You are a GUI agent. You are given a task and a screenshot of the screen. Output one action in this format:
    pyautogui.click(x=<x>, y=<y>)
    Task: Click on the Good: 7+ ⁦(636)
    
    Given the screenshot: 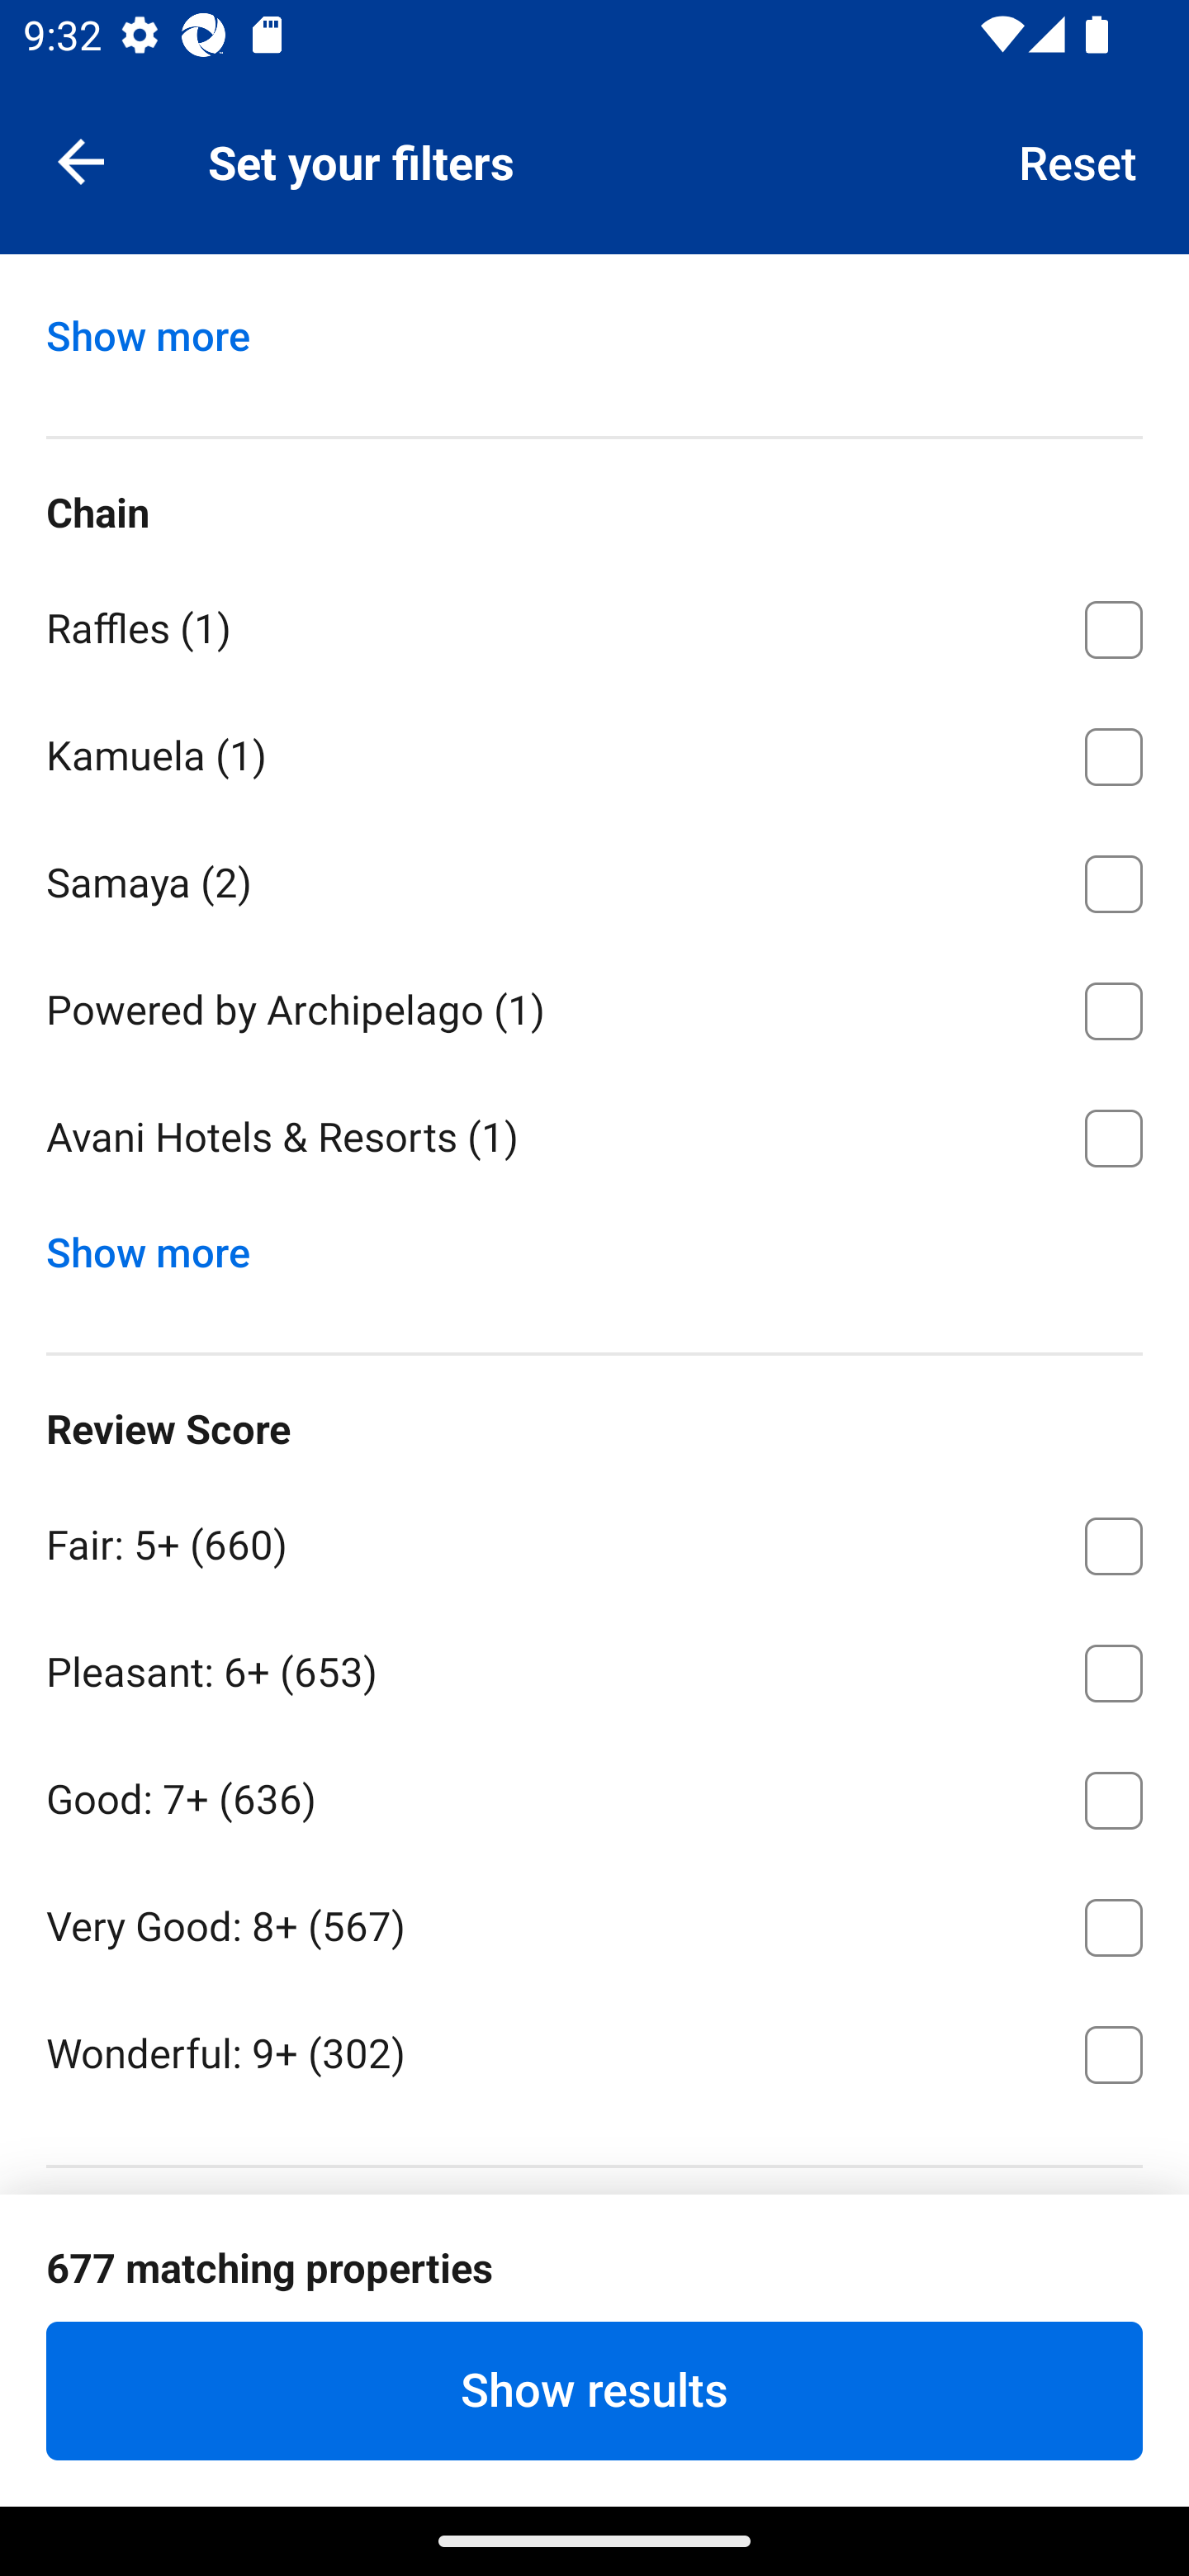 What is the action you would take?
    pyautogui.click(x=594, y=1793)
    